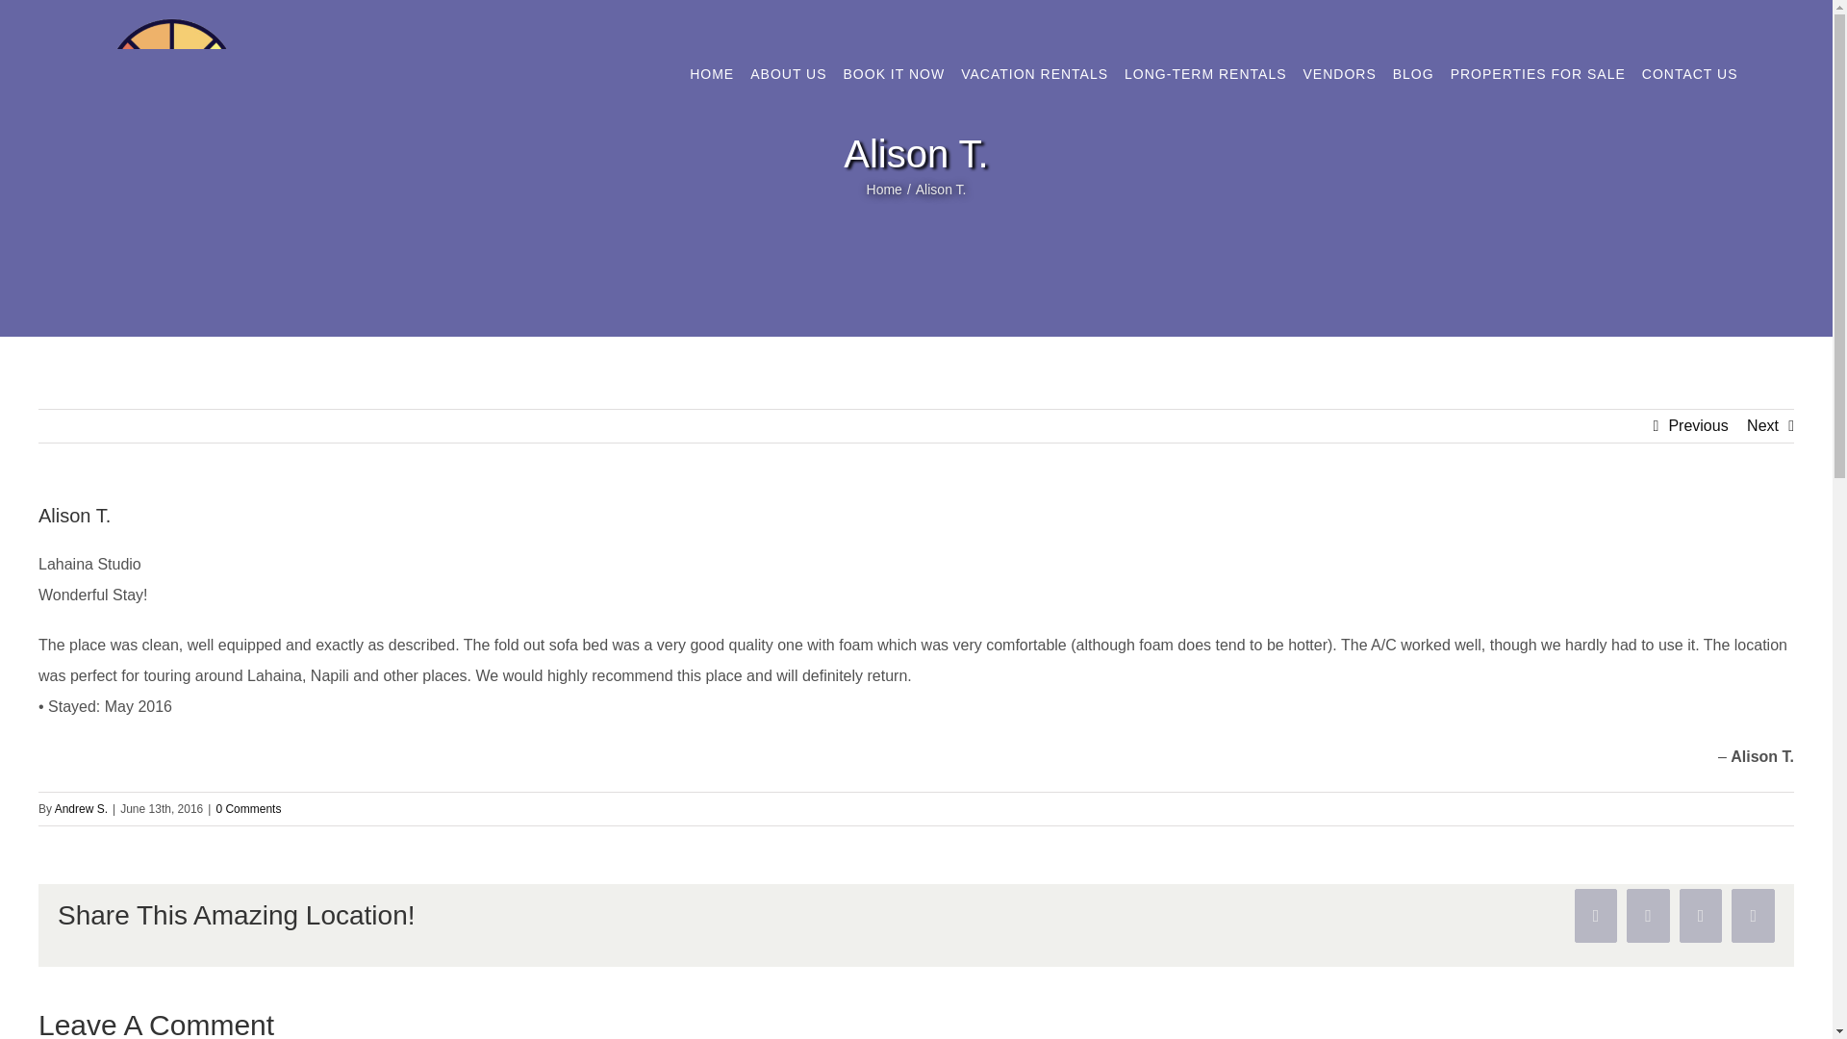 This screenshot has height=1039, width=1847. I want to click on VENDORS, so click(1339, 74).